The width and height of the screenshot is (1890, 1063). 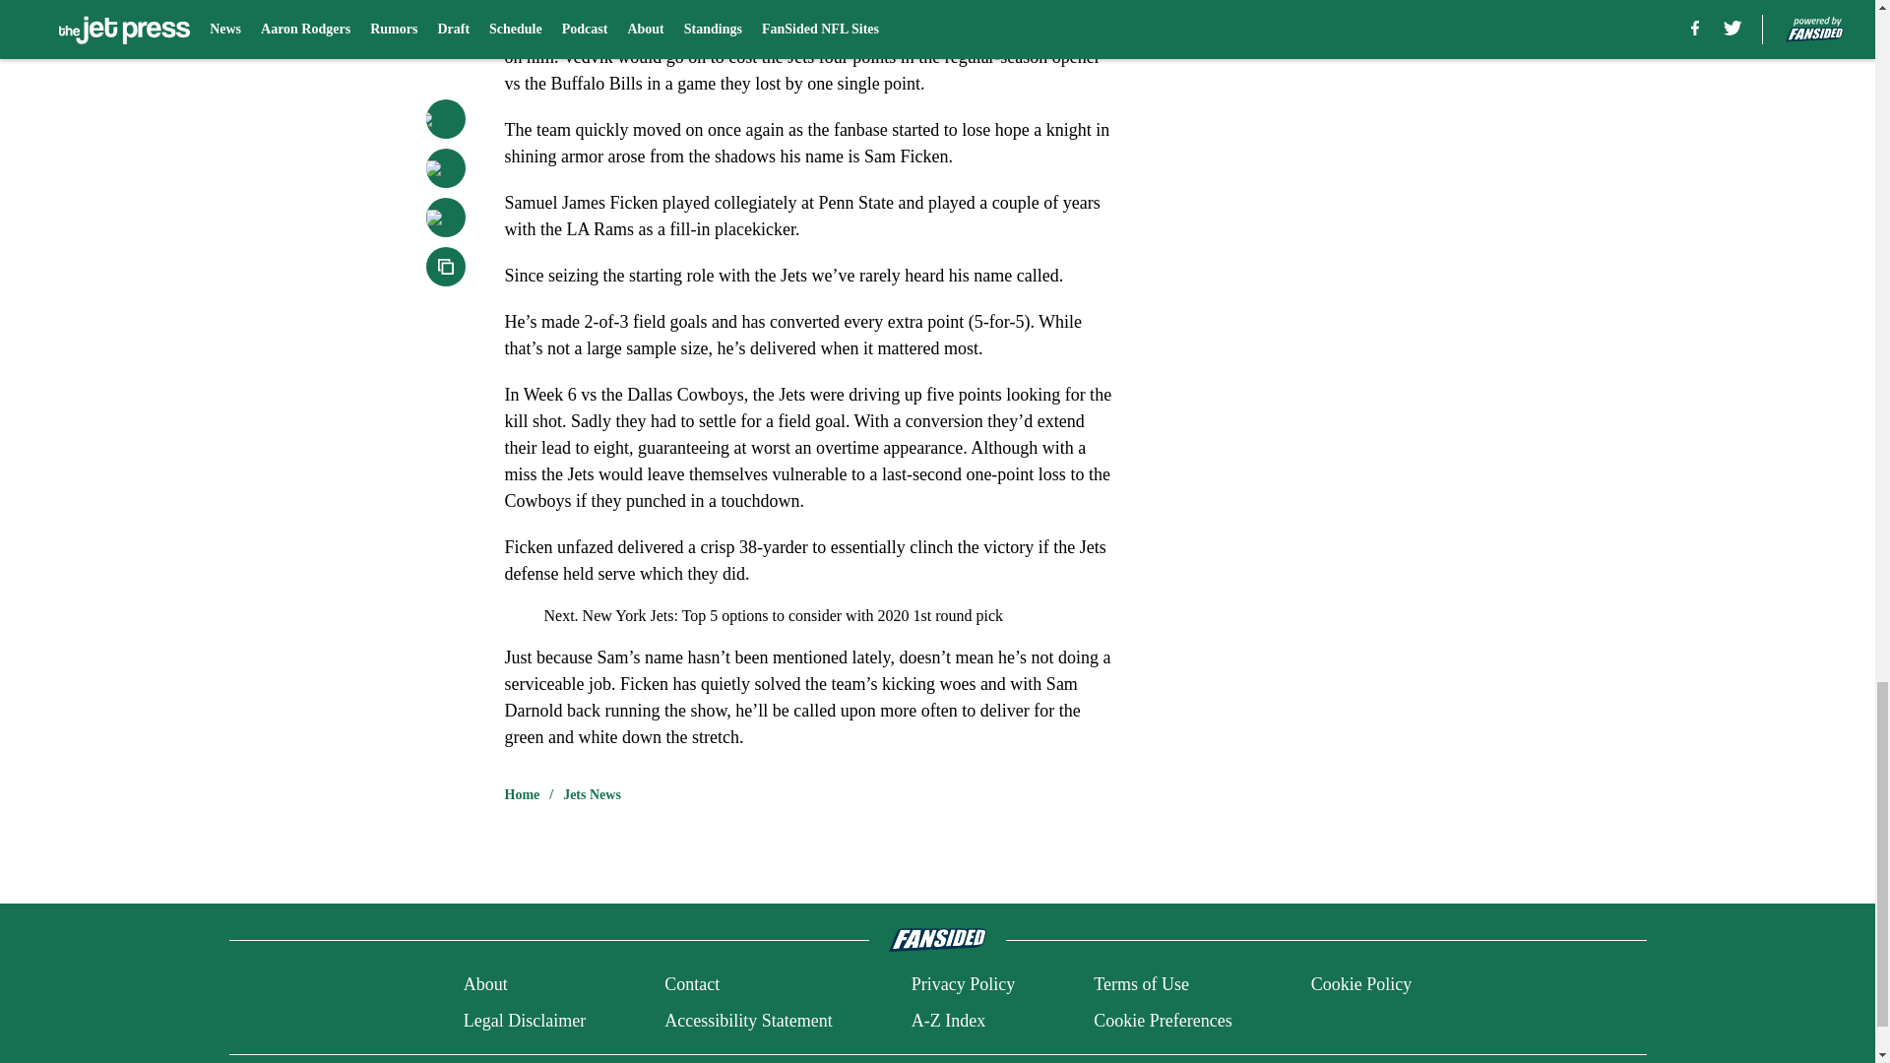 I want to click on About, so click(x=485, y=984).